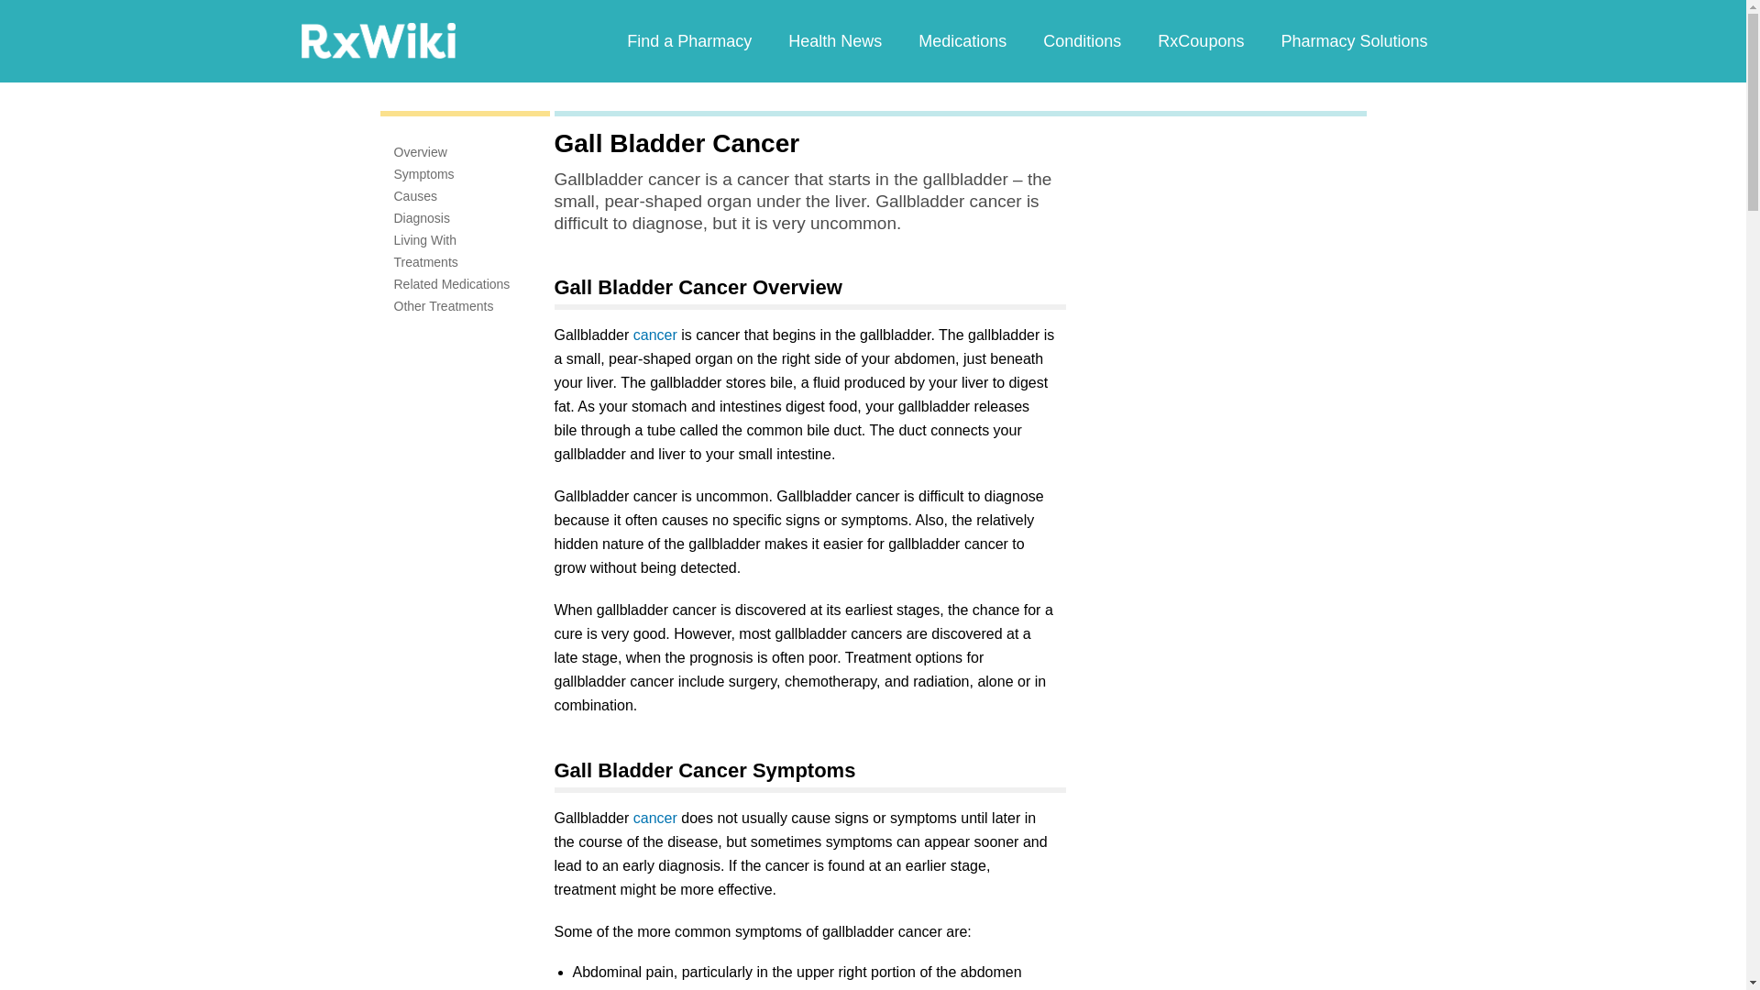 The height and width of the screenshot is (990, 1760). Describe the element at coordinates (452, 284) in the screenshot. I see `Related Medications` at that location.